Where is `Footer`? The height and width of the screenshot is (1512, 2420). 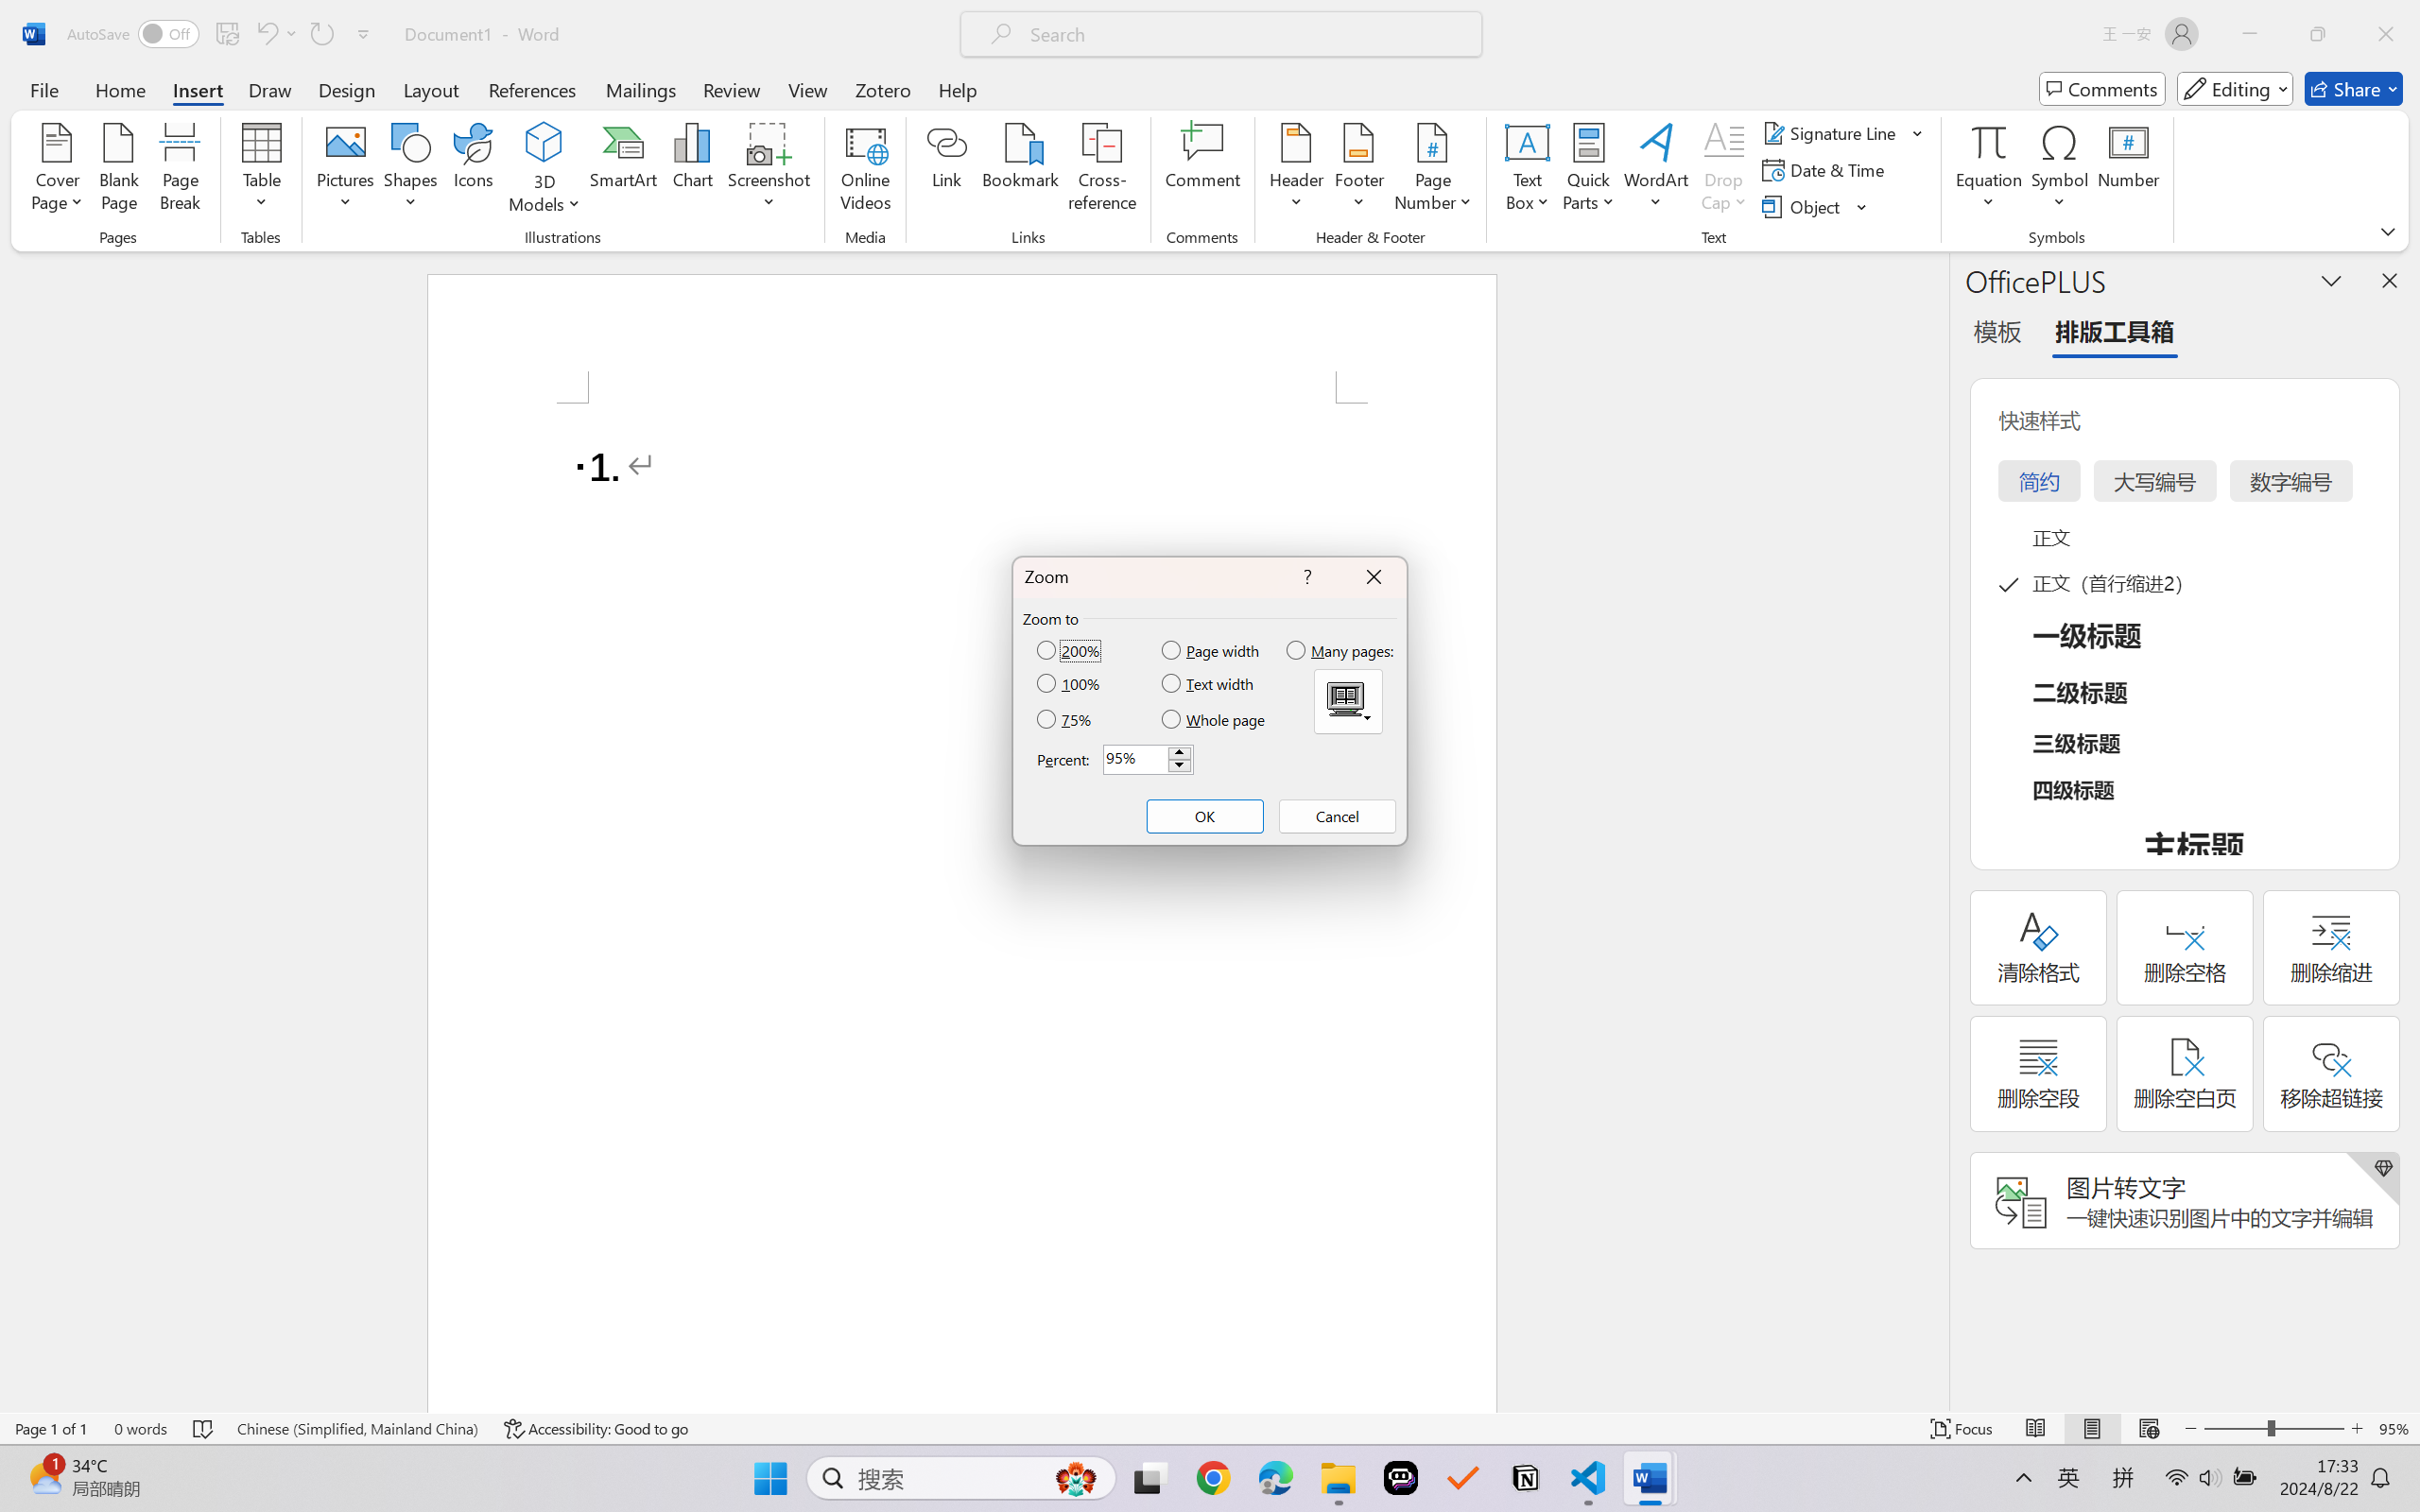 Footer is located at coordinates (1359, 170).